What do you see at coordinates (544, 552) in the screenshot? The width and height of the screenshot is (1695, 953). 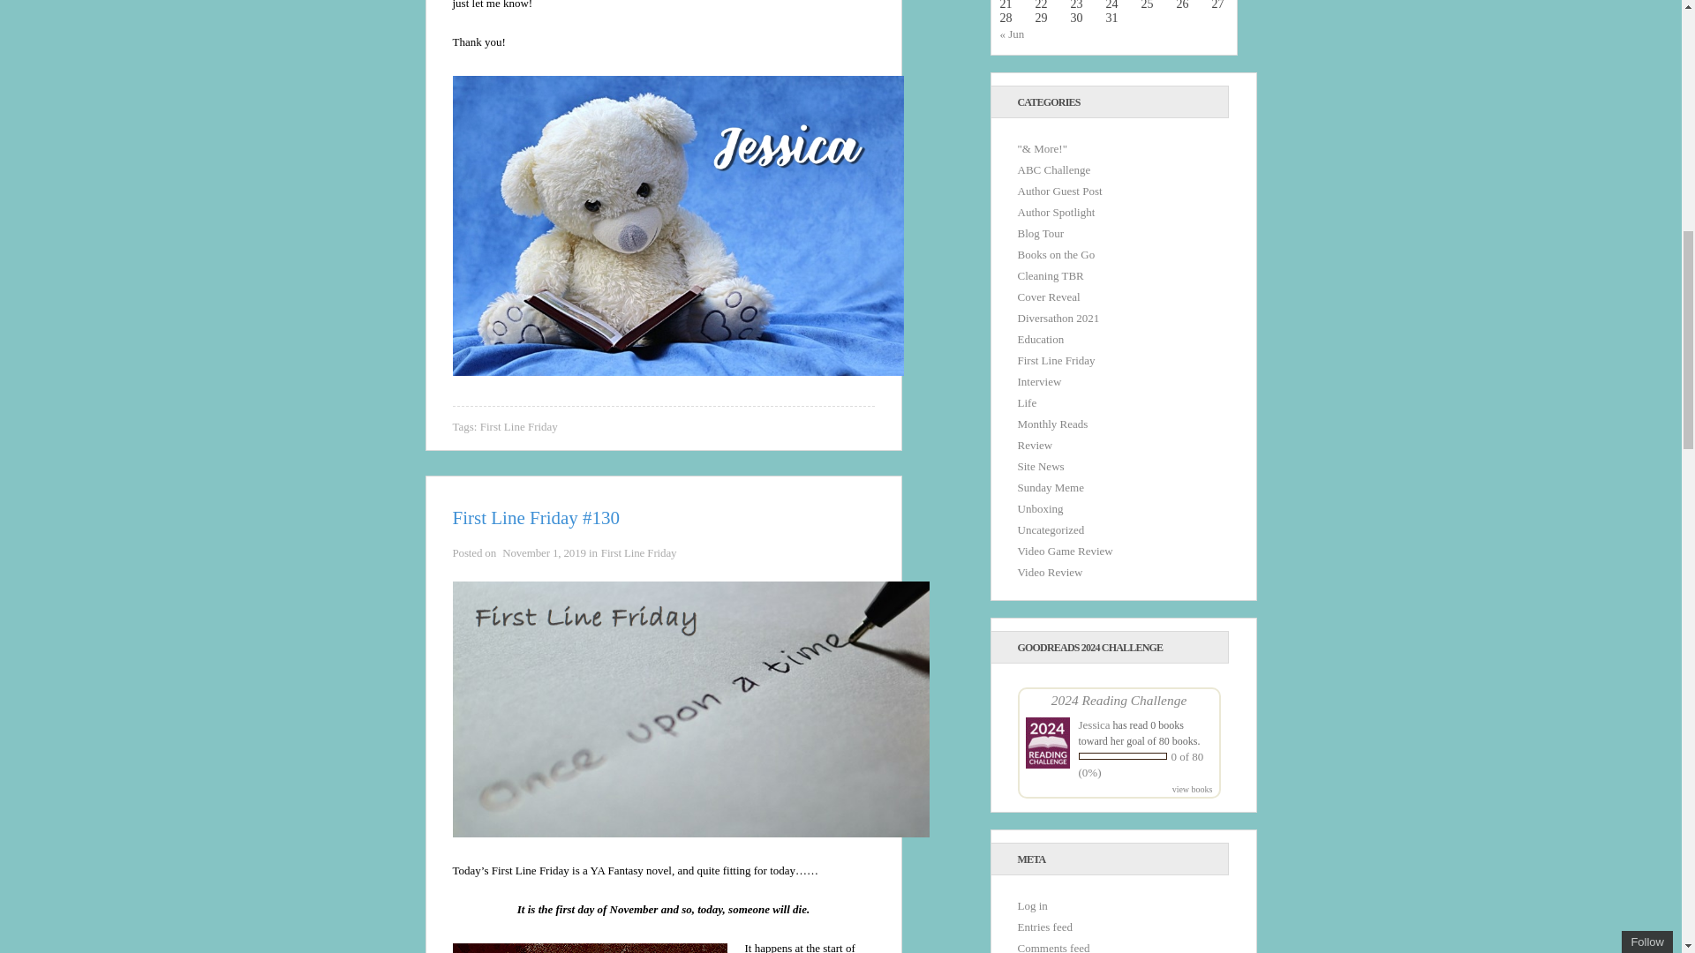 I see `November 1, 2019` at bounding box center [544, 552].